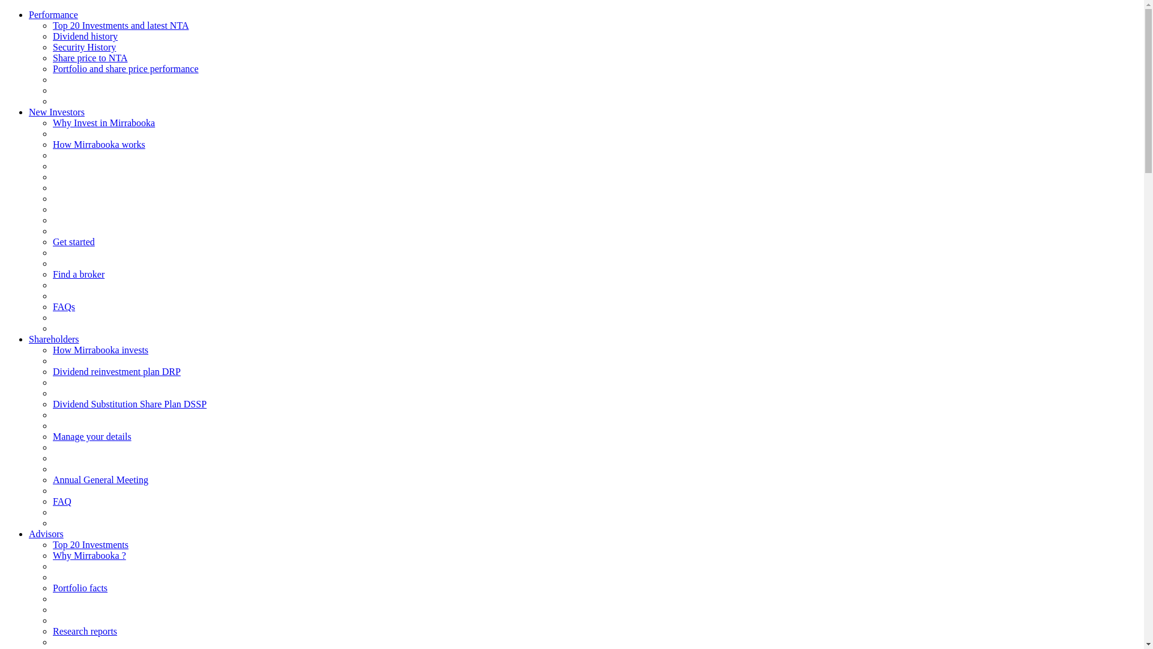 The width and height of the screenshot is (1153, 649). I want to click on How Mirrabooka works, so click(99, 144).